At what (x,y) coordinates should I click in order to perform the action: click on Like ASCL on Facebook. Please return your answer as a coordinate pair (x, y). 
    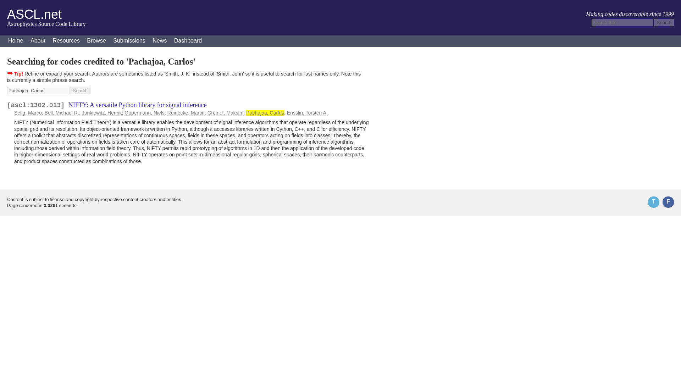
    Looking at the image, I should click on (668, 202).